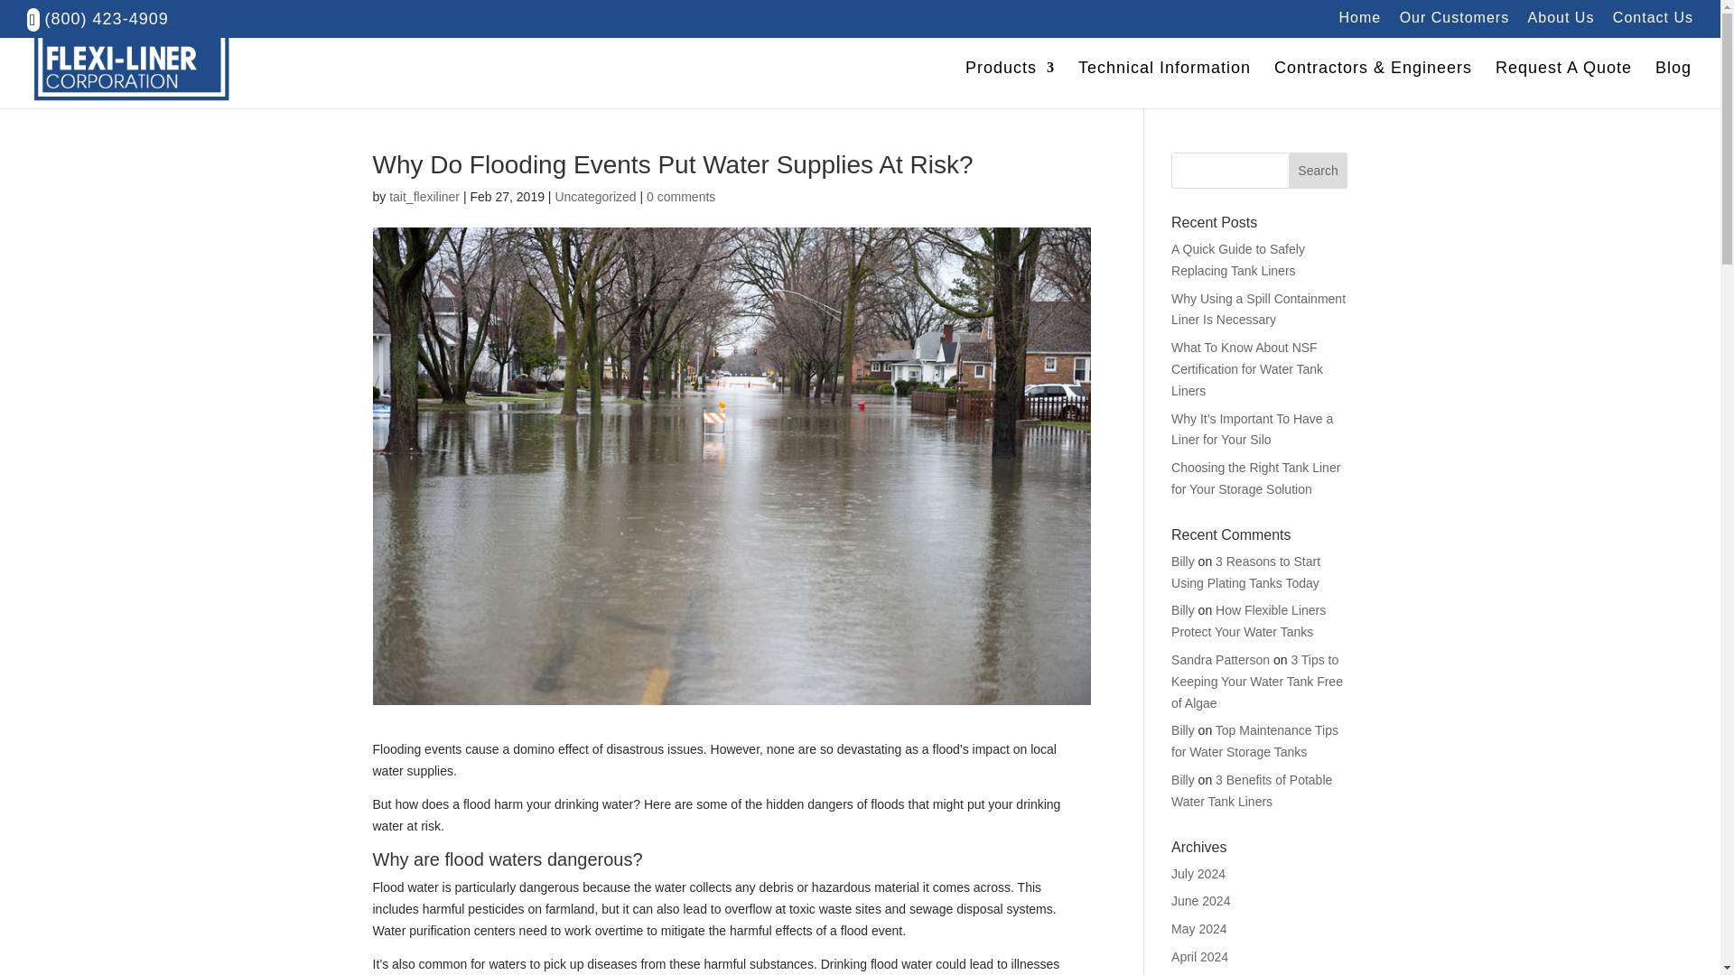 The image size is (1734, 975). What do you see at coordinates (1454, 23) in the screenshot?
I see `Our Customers` at bounding box center [1454, 23].